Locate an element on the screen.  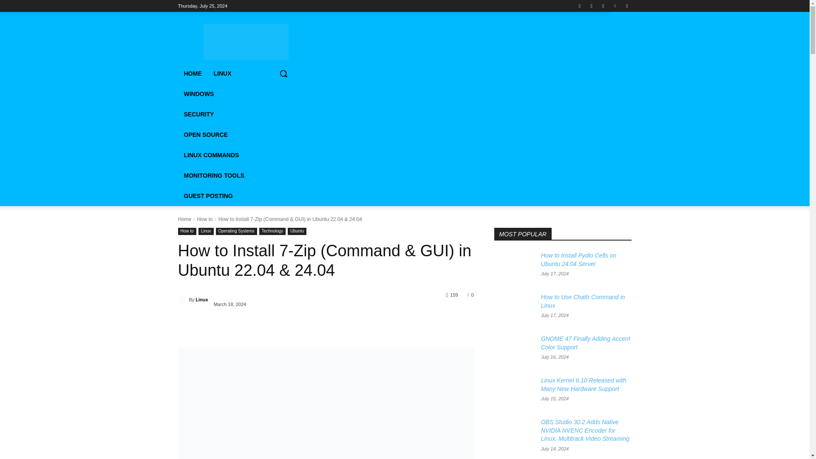
Home is located at coordinates (184, 219).